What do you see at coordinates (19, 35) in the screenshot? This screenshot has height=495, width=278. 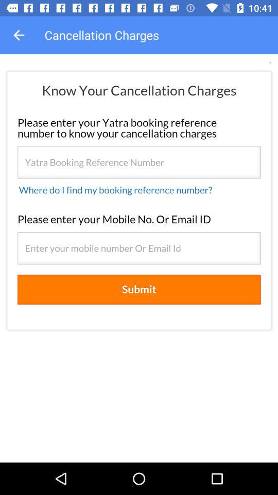 I see `go back` at bounding box center [19, 35].